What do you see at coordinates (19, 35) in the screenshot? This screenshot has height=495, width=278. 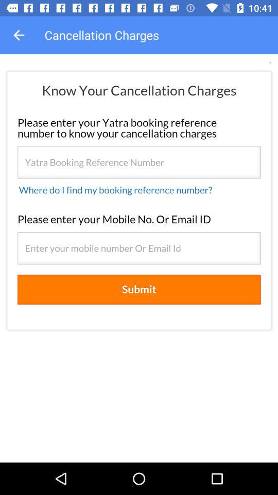 I see `go back` at bounding box center [19, 35].